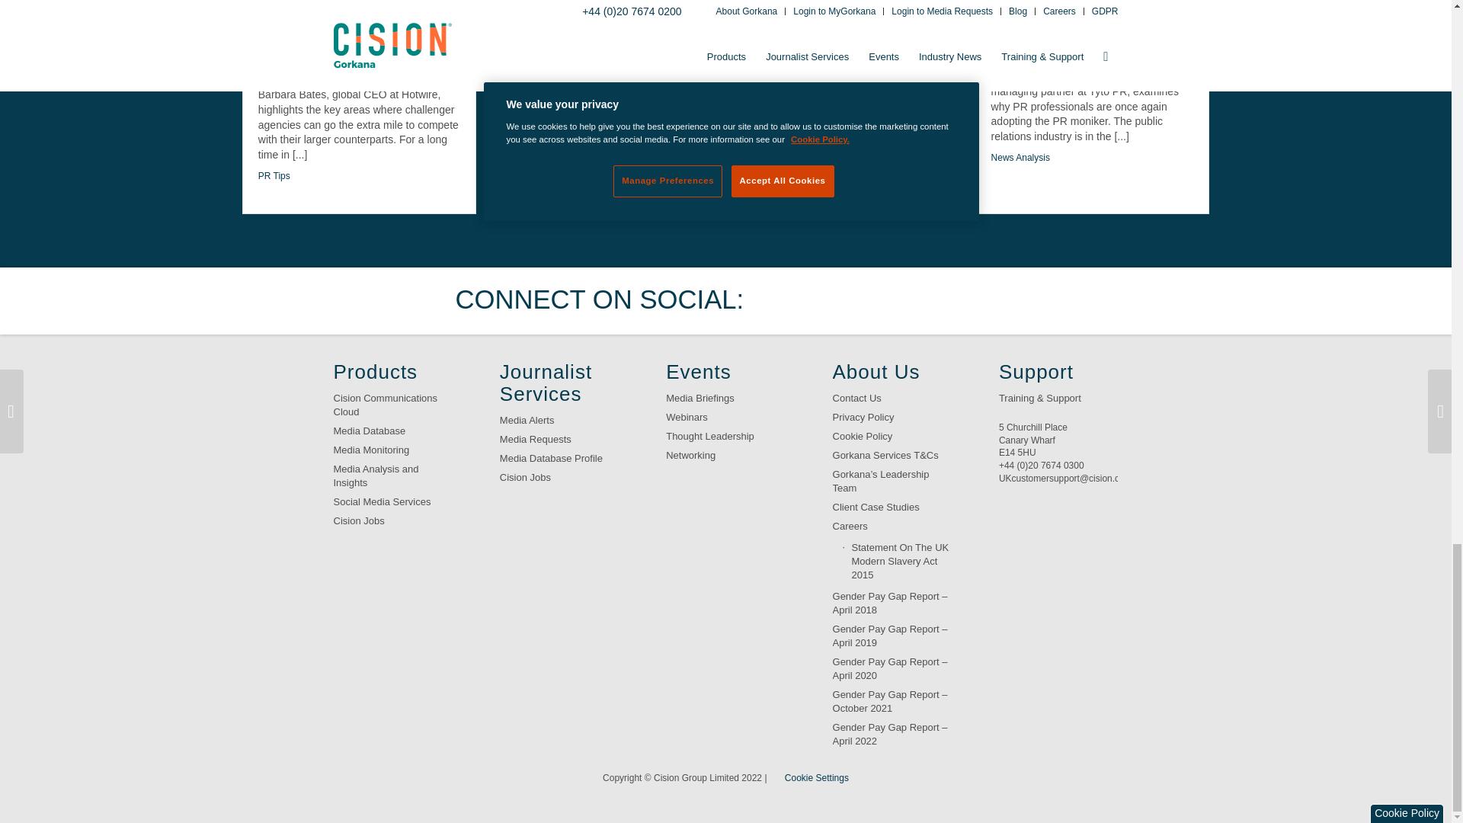 Image resolution: width=1463 pixels, height=823 pixels. I want to click on connect on YouTube, so click(923, 300).